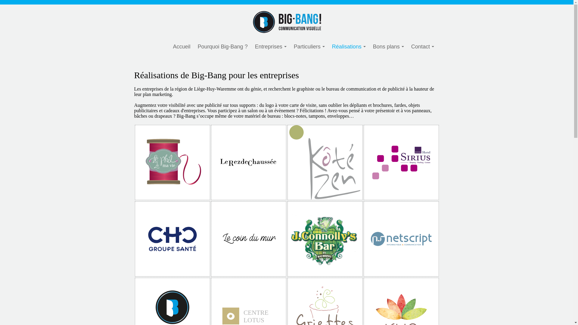 The image size is (578, 325). What do you see at coordinates (309, 47) in the screenshot?
I see `Particuliers` at bounding box center [309, 47].